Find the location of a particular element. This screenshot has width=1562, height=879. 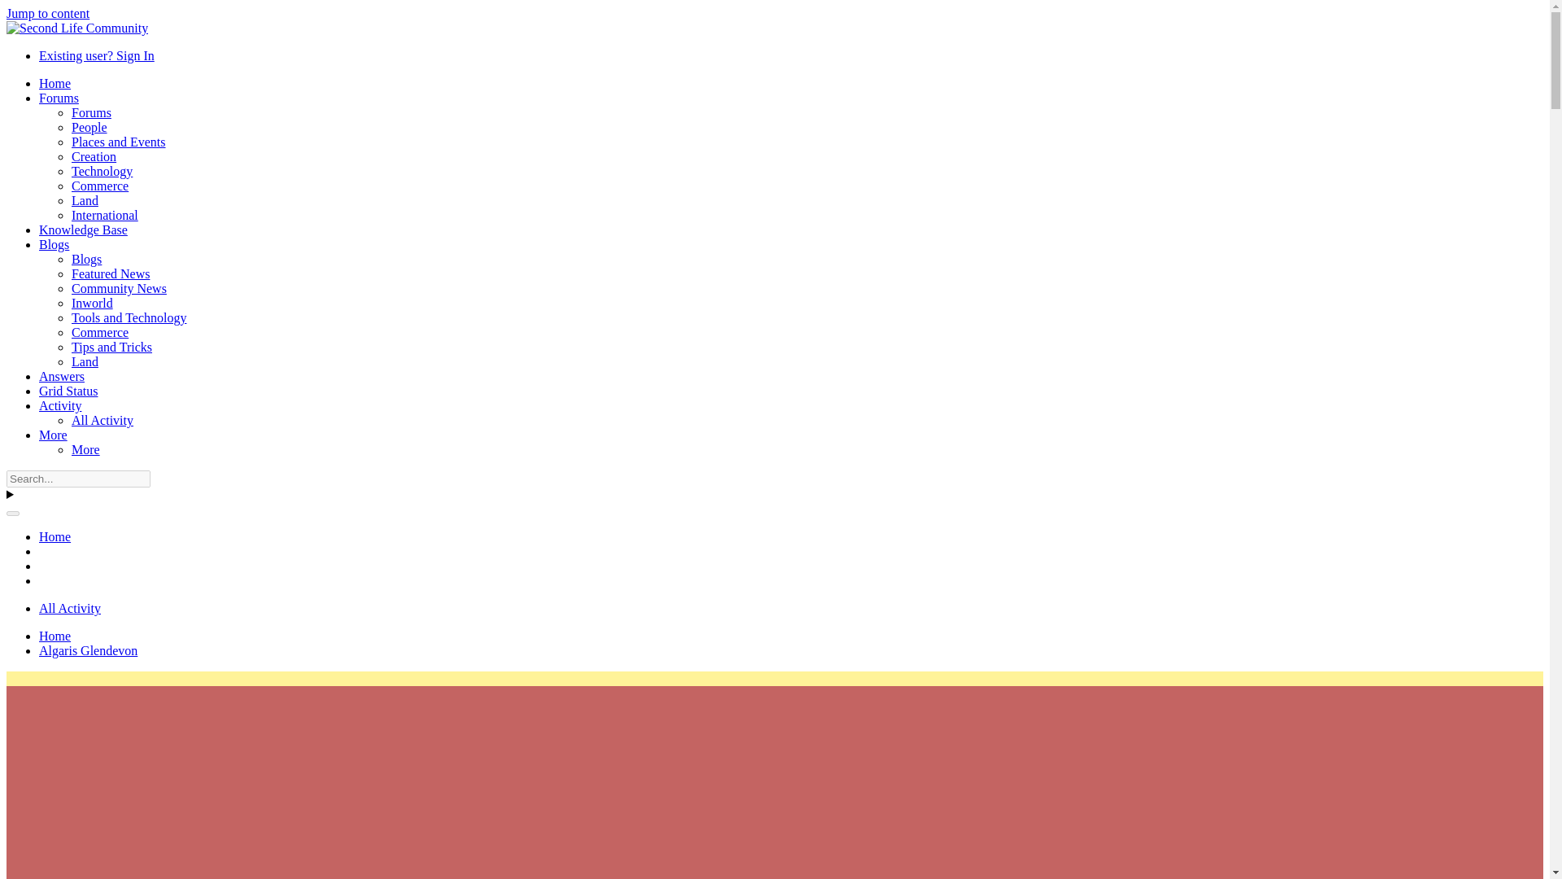

Forums is located at coordinates (91, 112).